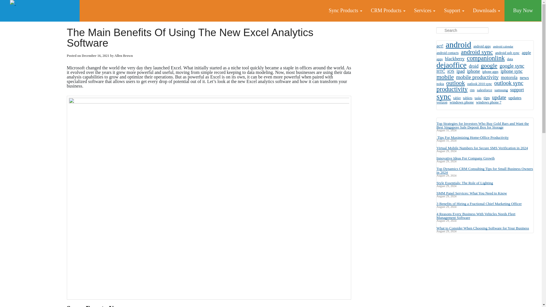 Image resolution: width=546 pixels, height=307 pixels. Describe the element at coordinates (388, 11) in the screenshot. I see `CRM Products` at that location.